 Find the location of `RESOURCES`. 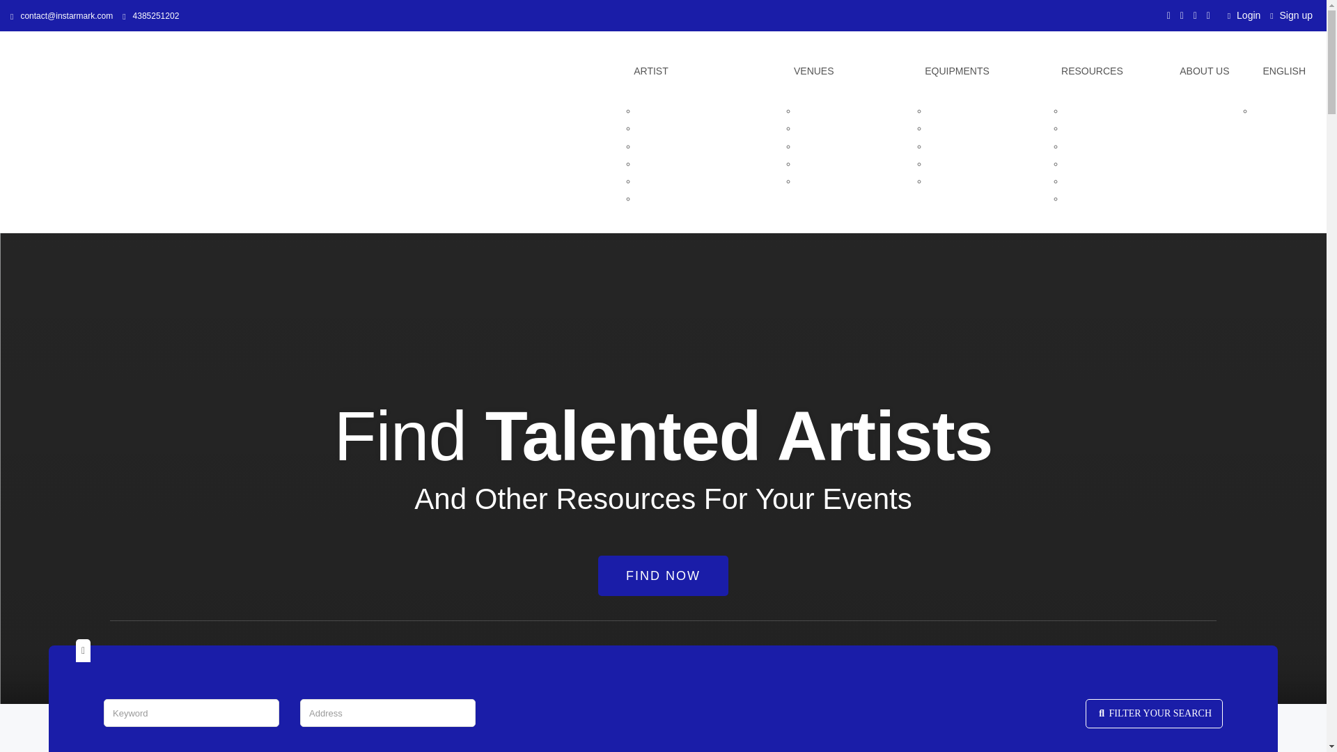

RESOURCES is located at coordinates (1110, 71).